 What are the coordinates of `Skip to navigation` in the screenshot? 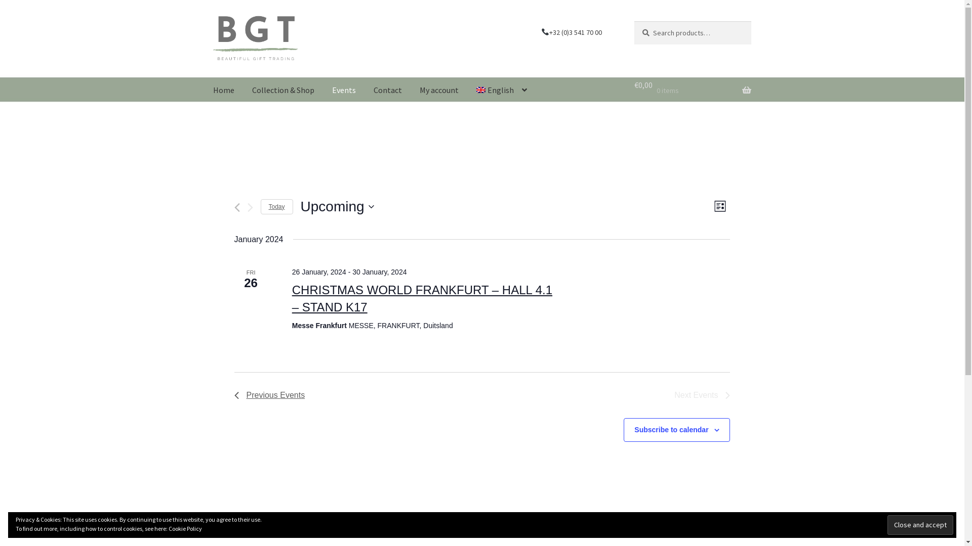 It's located at (213, 21).